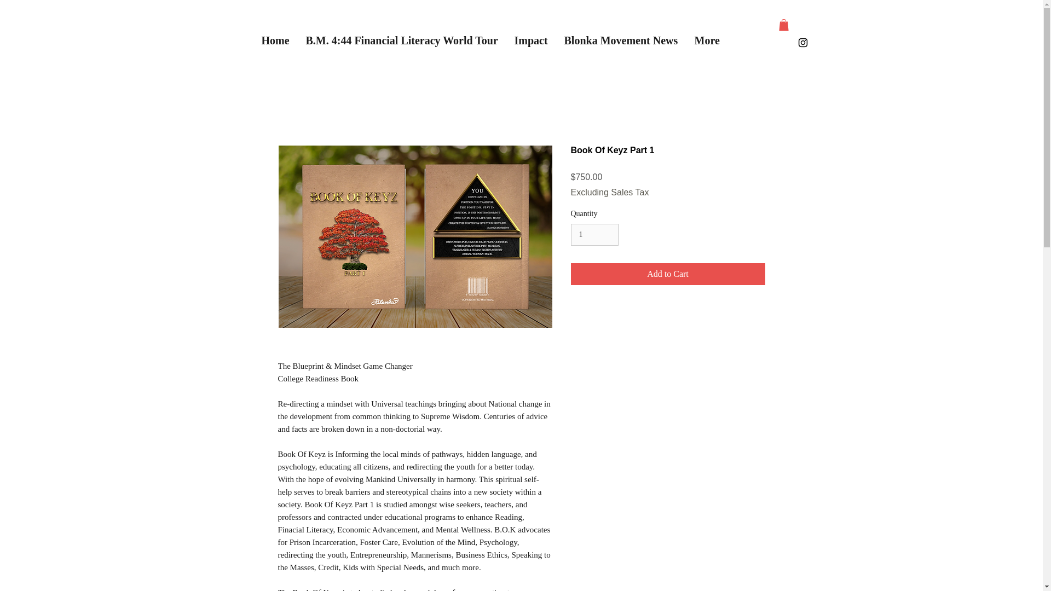 This screenshot has height=591, width=1051. What do you see at coordinates (530, 40) in the screenshot?
I see `Impact` at bounding box center [530, 40].